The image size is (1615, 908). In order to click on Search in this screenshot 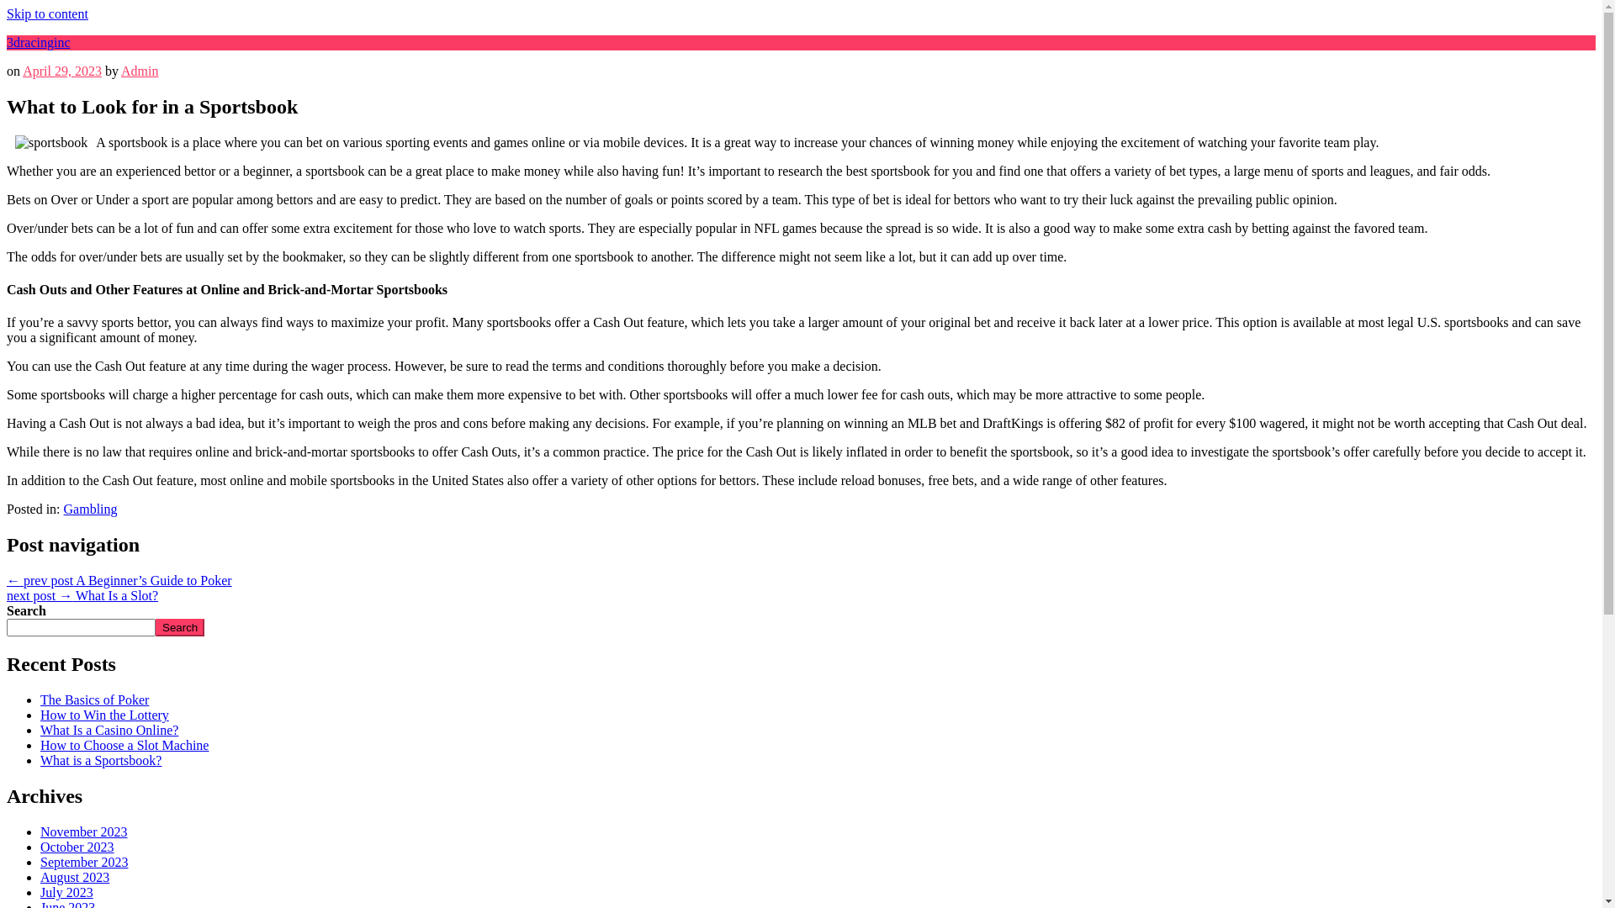, I will do `click(180, 627)`.